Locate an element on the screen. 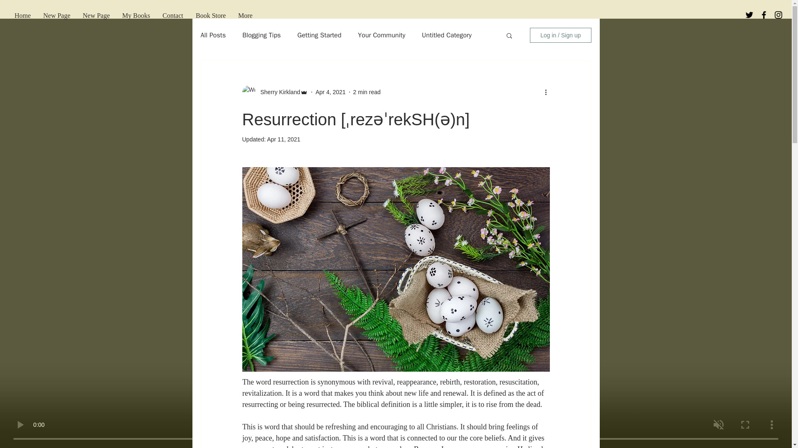 This screenshot has height=448, width=798. Sherry Kirkland is located at coordinates (278, 92).